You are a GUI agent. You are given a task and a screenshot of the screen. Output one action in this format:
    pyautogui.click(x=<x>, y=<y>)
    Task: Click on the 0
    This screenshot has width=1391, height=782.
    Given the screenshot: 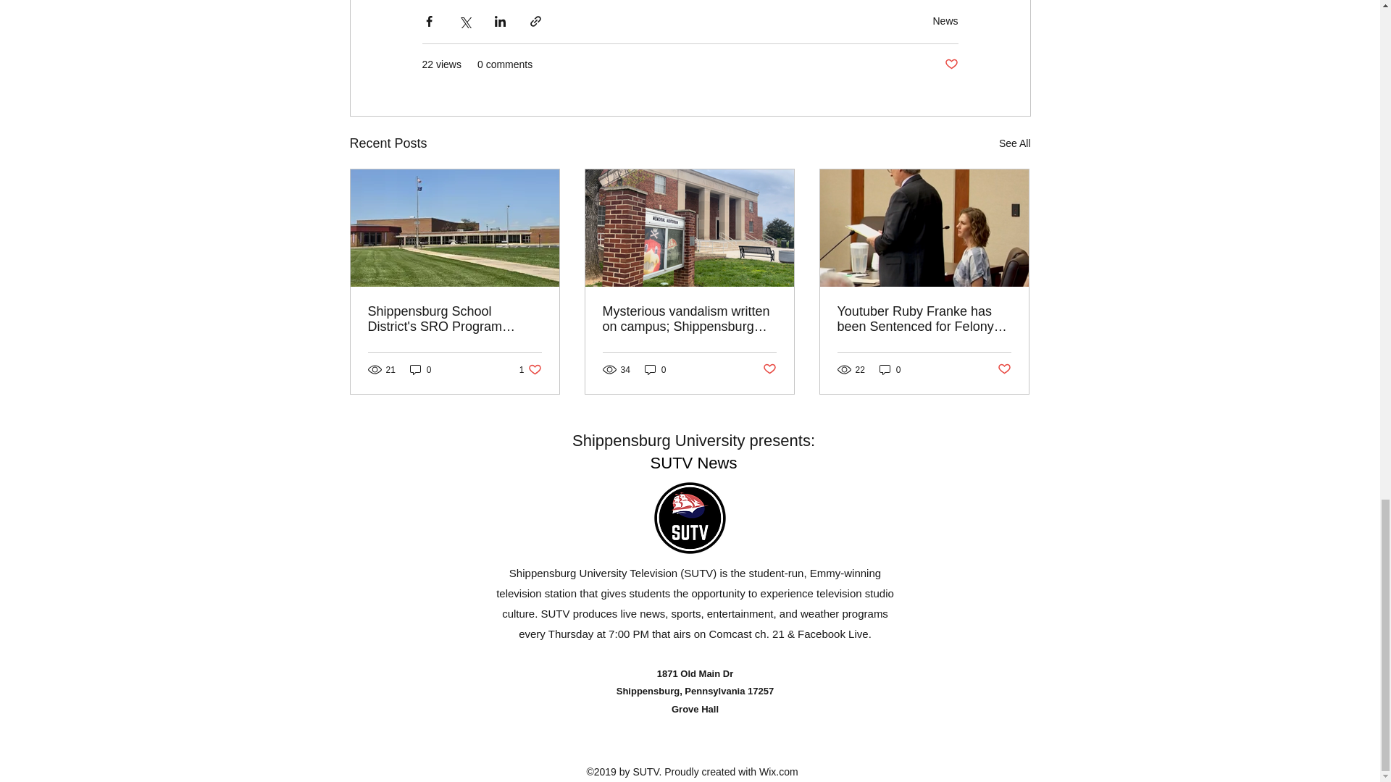 What is the action you would take?
    pyautogui.click(x=655, y=369)
    